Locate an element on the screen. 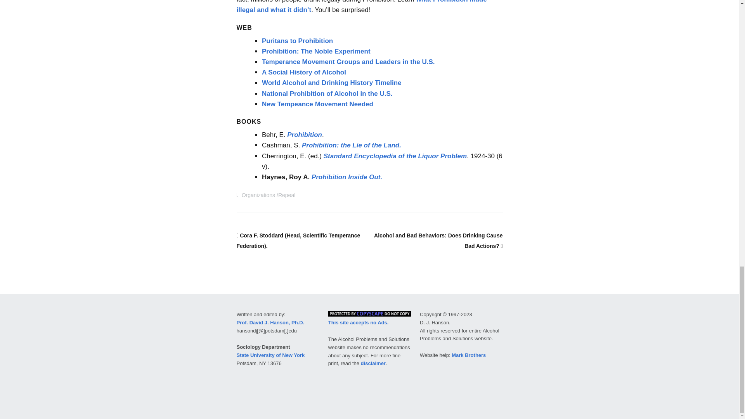 Image resolution: width=745 pixels, height=419 pixels. Prohibition Inside Out. is located at coordinates (347, 177).